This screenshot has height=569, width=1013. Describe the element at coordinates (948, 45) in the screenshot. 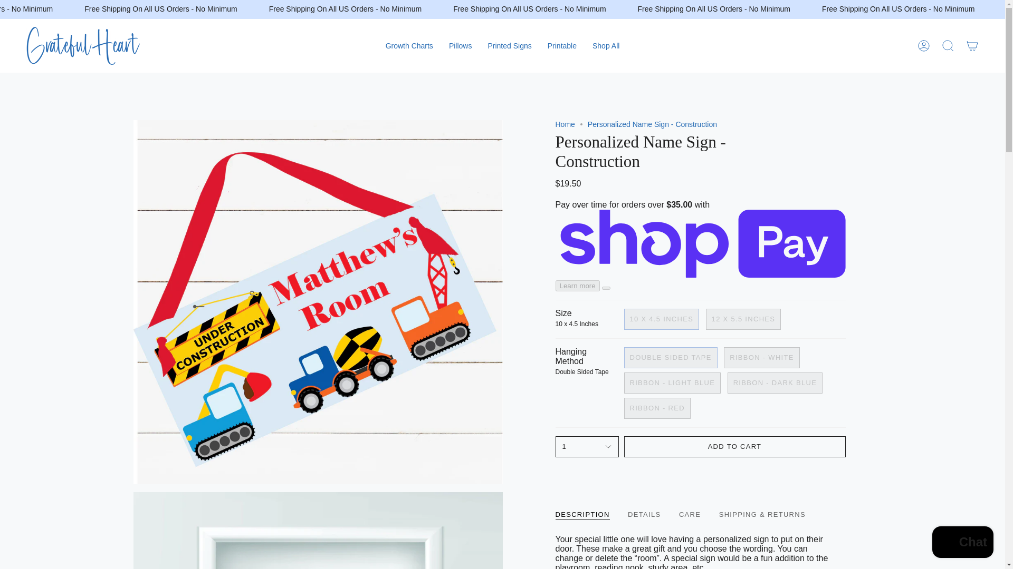

I see `Search` at that location.